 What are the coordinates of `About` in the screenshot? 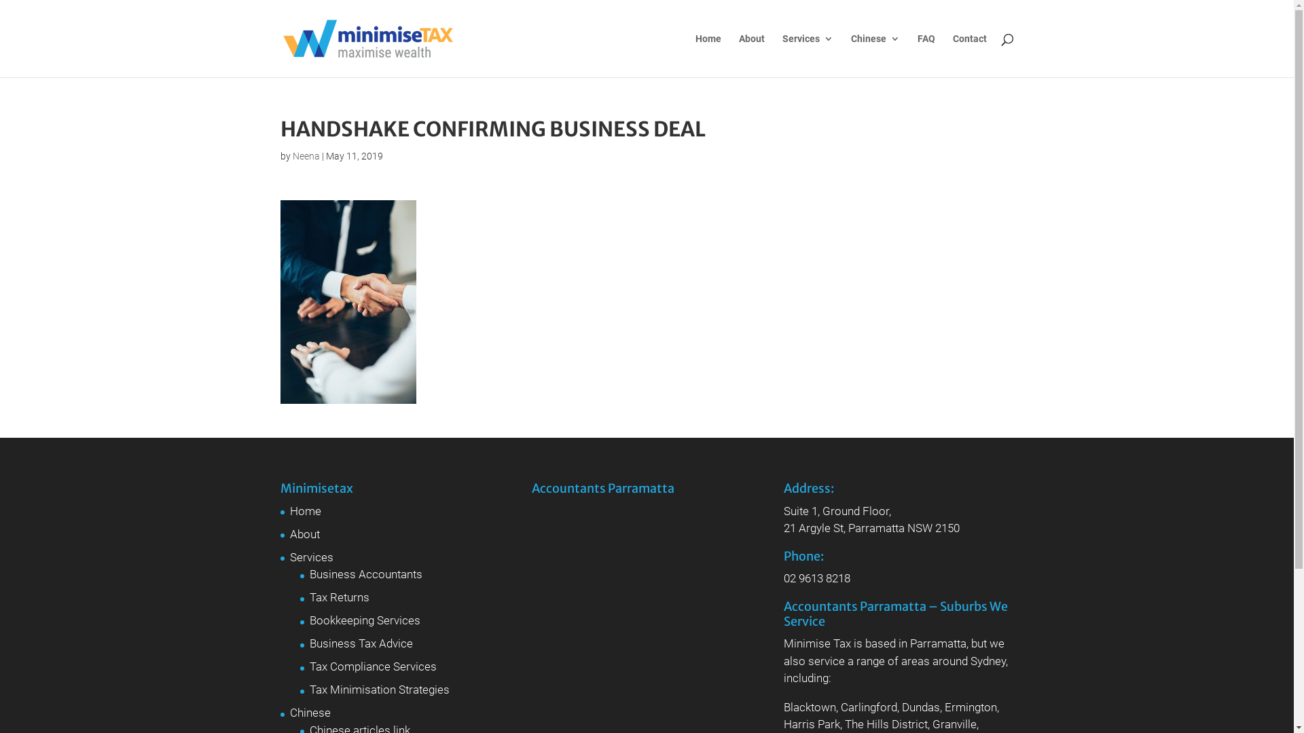 It's located at (752, 56).